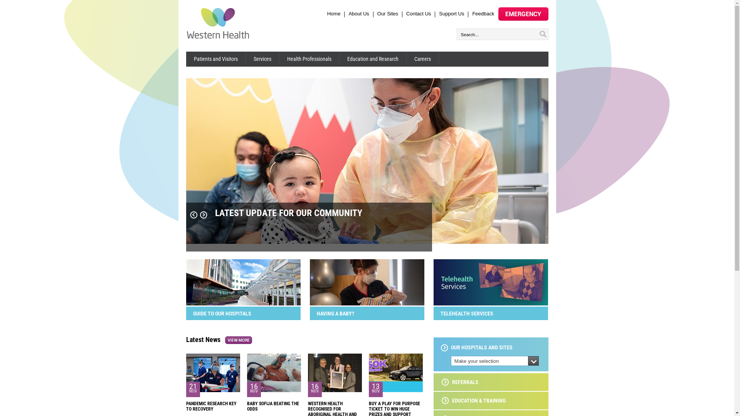 Image resolution: width=740 pixels, height=416 pixels. Describe the element at coordinates (499, 34) in the screenshot. I see `Search...` at that location.